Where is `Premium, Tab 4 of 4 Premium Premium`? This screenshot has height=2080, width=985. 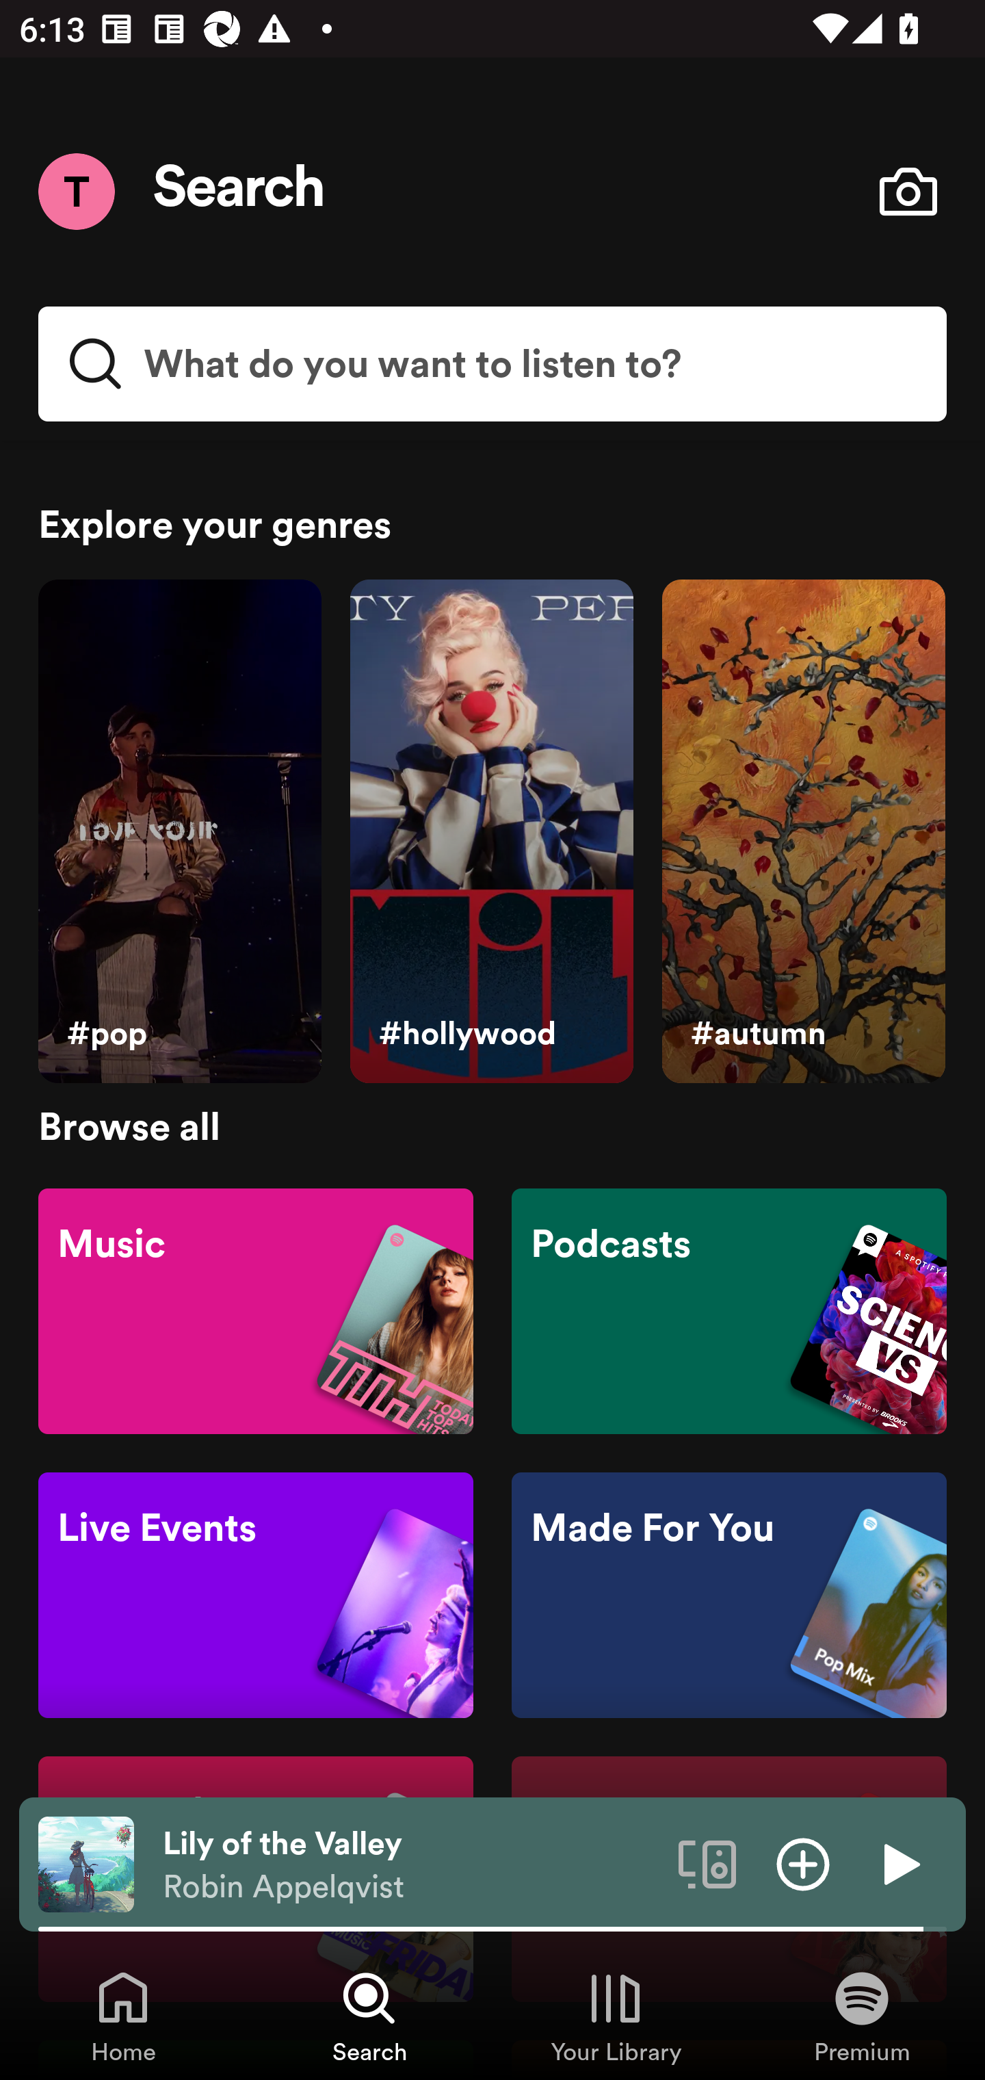 Premium, Tab 4 of 4 Premium Premium is located at coordinates (862, 2016).